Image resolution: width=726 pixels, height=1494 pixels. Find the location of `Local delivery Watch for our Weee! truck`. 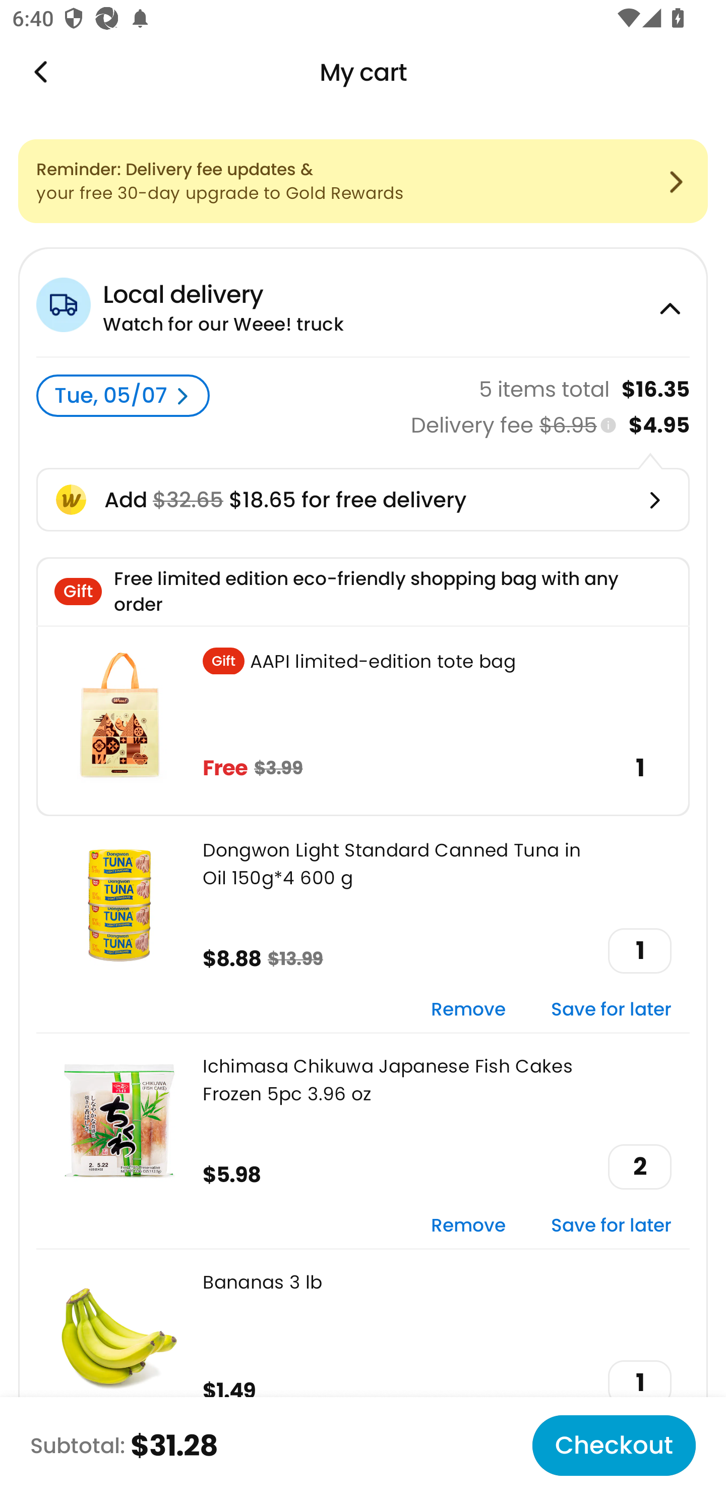

Local delivery Watch for our Weee! truck is located at coordinates (363, 302).